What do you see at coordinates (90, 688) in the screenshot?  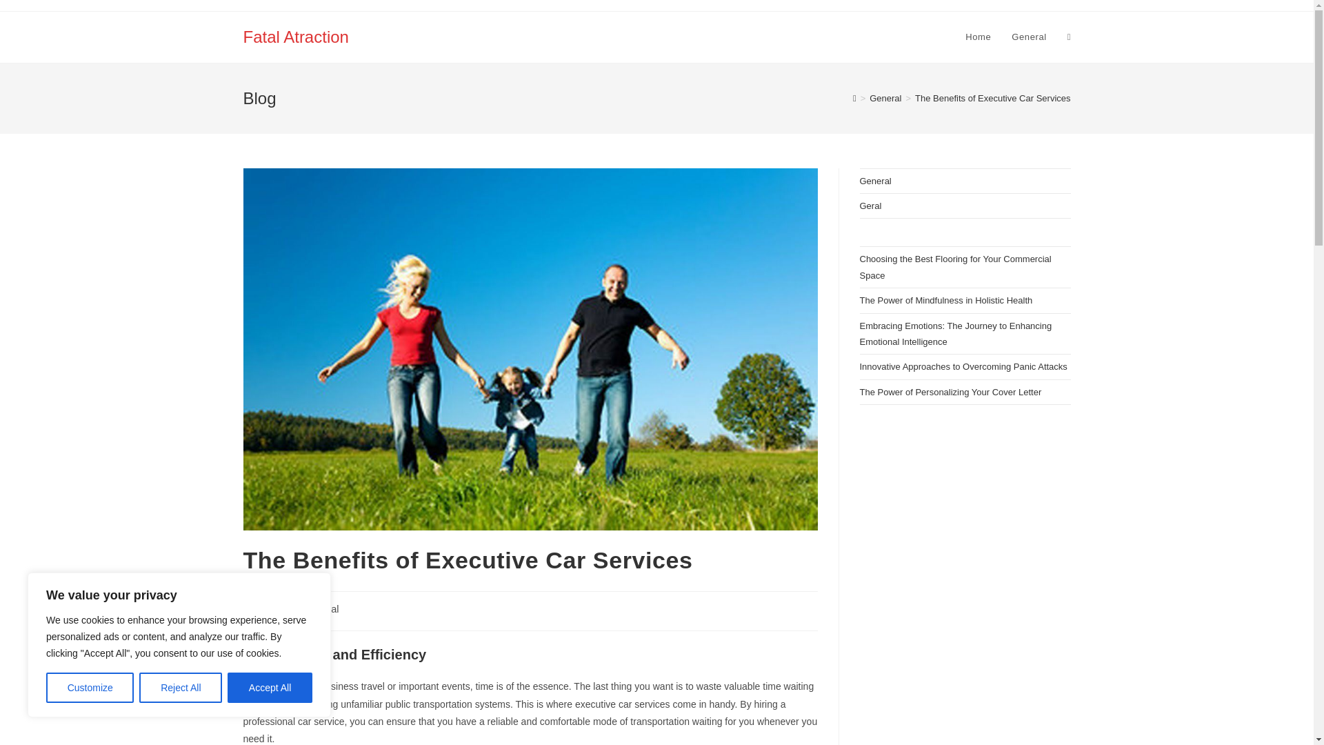 I see `Customize` at bounding box center [90, 688].